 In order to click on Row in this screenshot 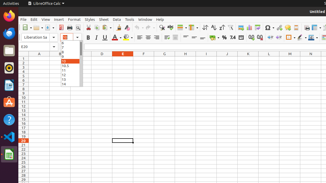, I will do `click(182, 27)`.